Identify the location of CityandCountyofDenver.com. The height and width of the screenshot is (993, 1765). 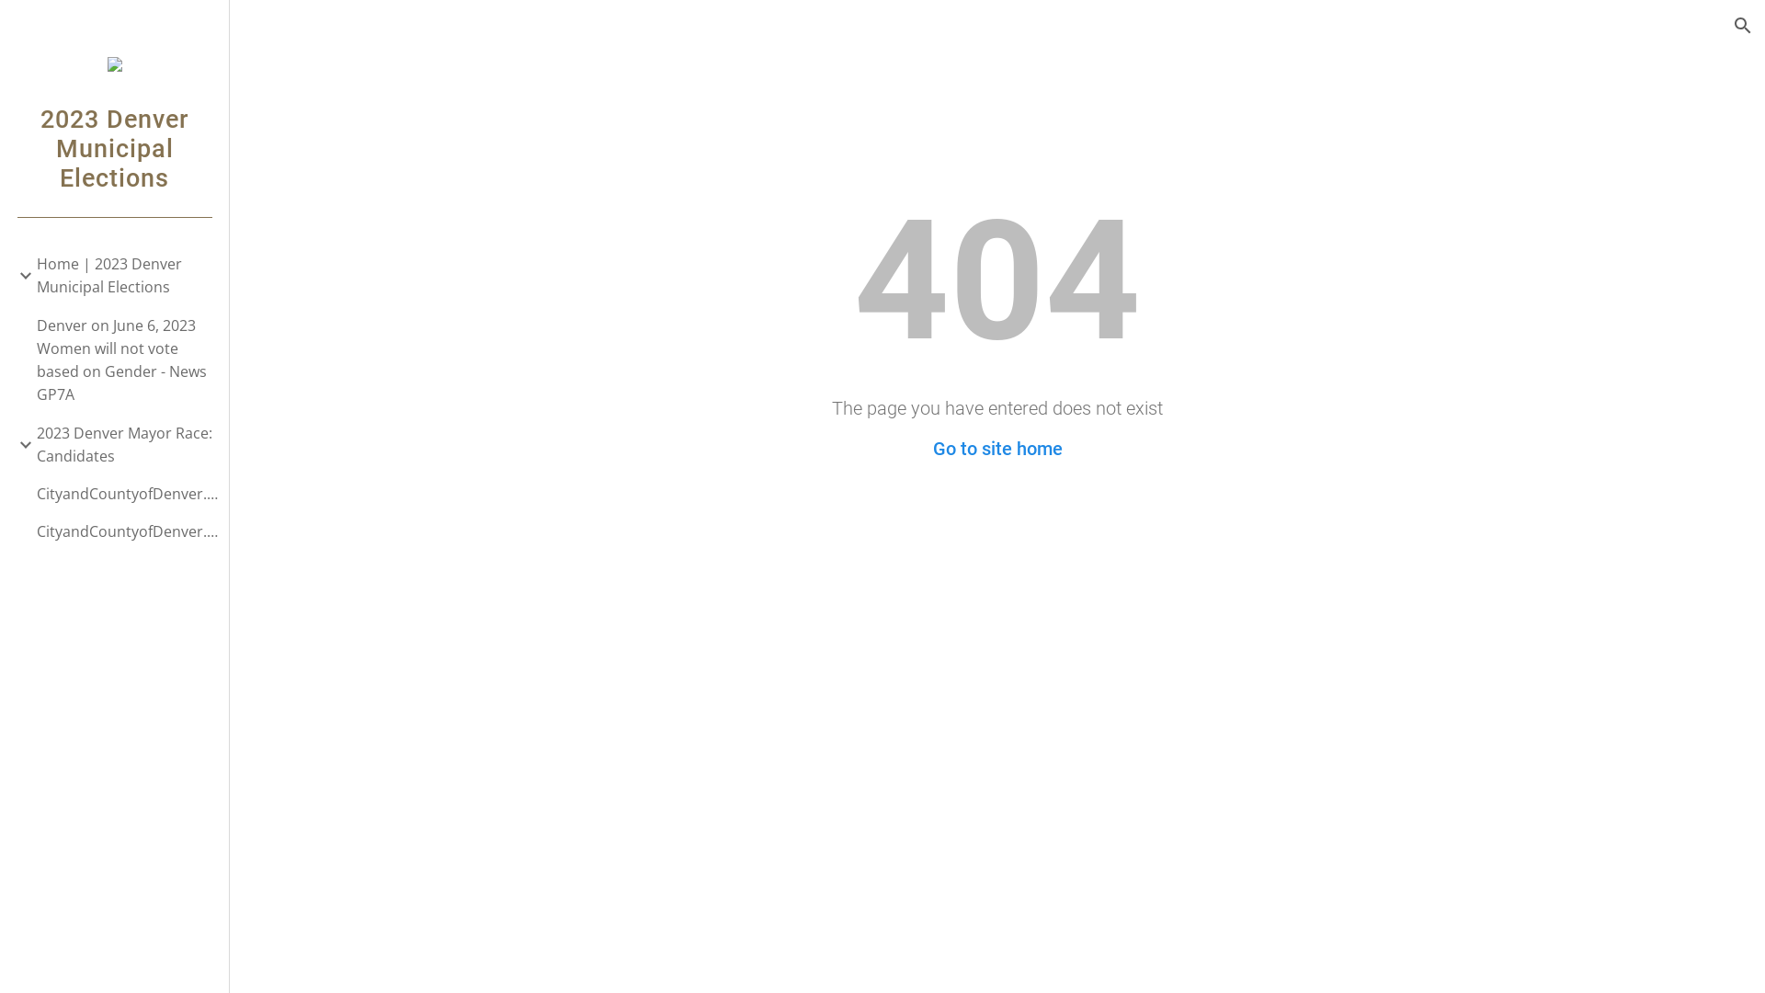
(125, 495).